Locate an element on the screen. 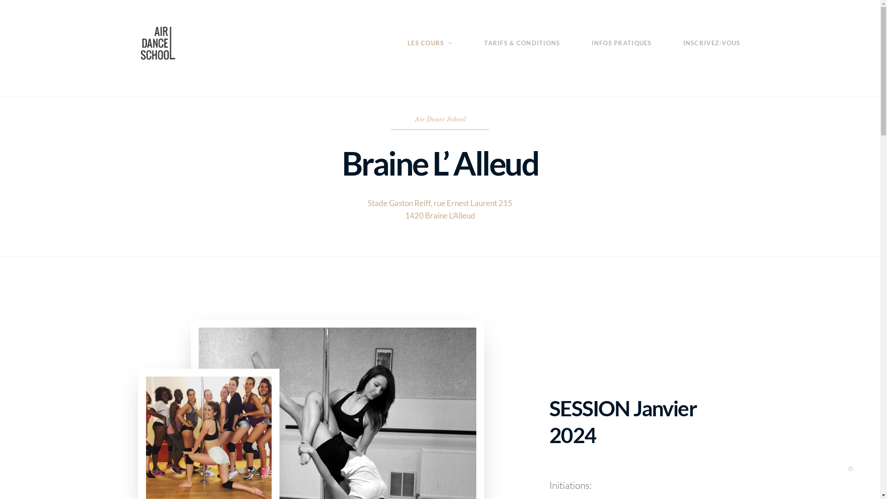 The width and height of the screenshot is (887, 499). Gallery is located at coordinates (851, 469).